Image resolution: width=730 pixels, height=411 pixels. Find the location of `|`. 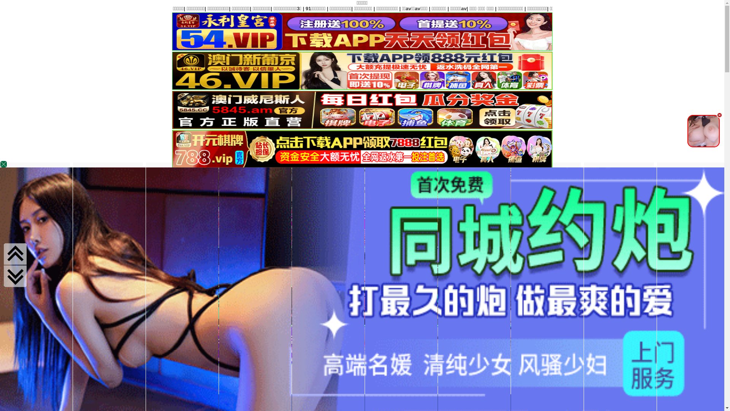

| is located at coordinates (49, 8).